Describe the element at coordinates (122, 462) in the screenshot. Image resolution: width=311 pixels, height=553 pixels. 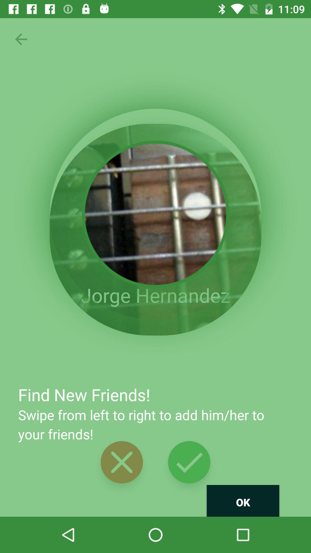
I see `close` at that location.